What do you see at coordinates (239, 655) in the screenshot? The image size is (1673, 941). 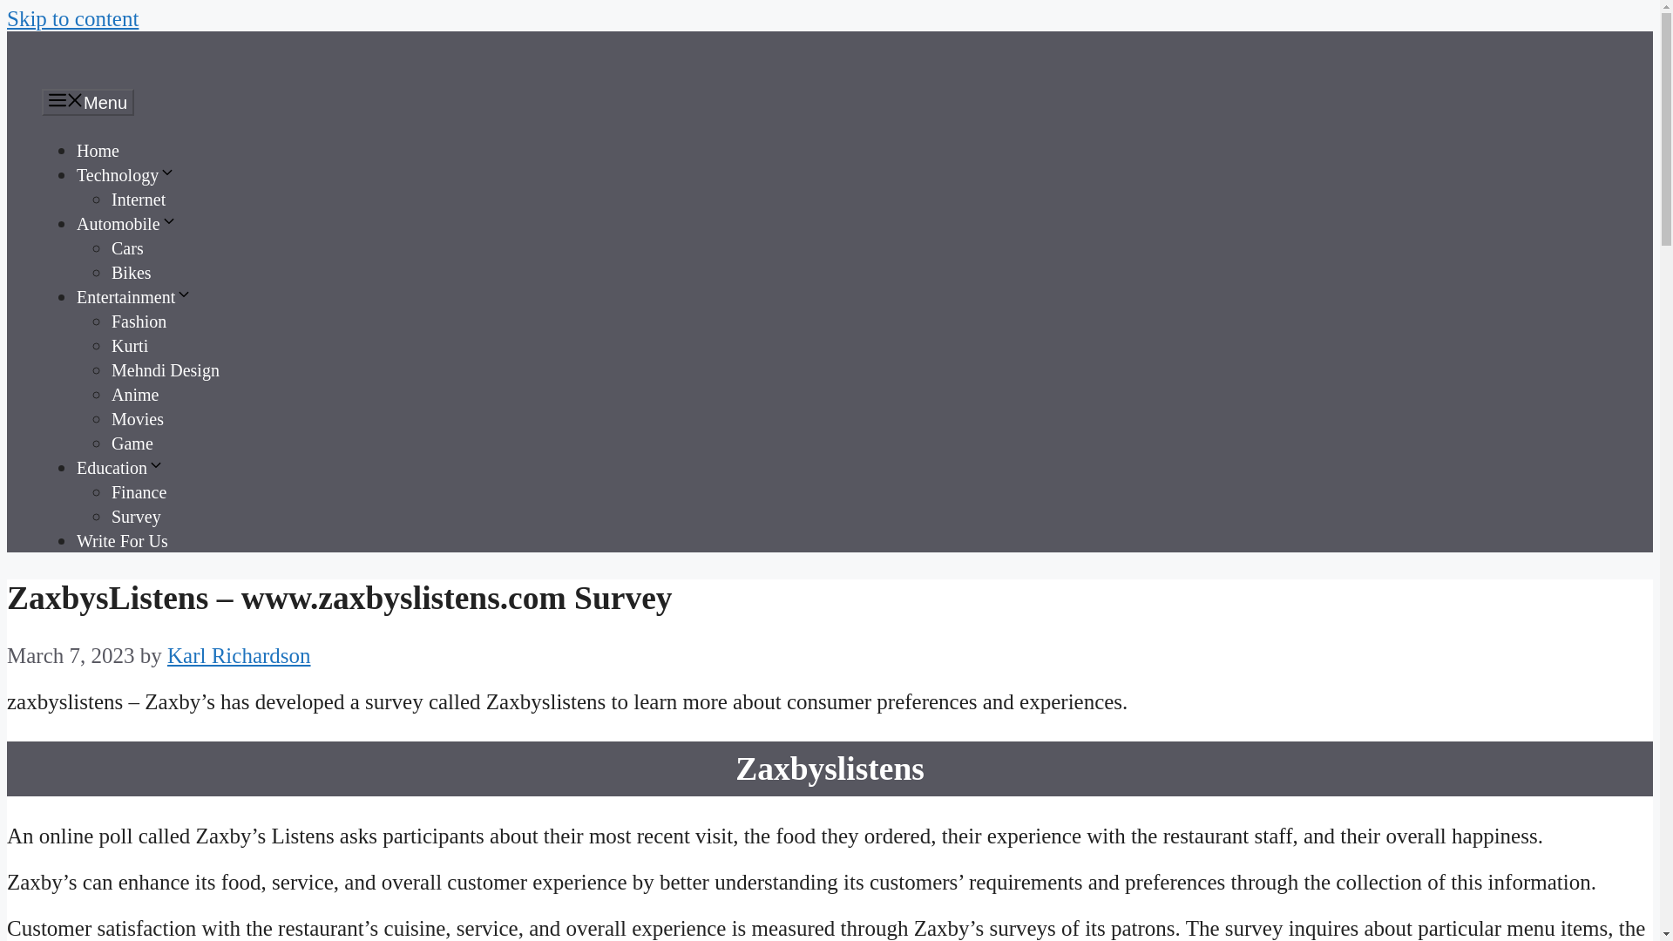 I see `Karl Richardson` at bounding box center [239, 655].